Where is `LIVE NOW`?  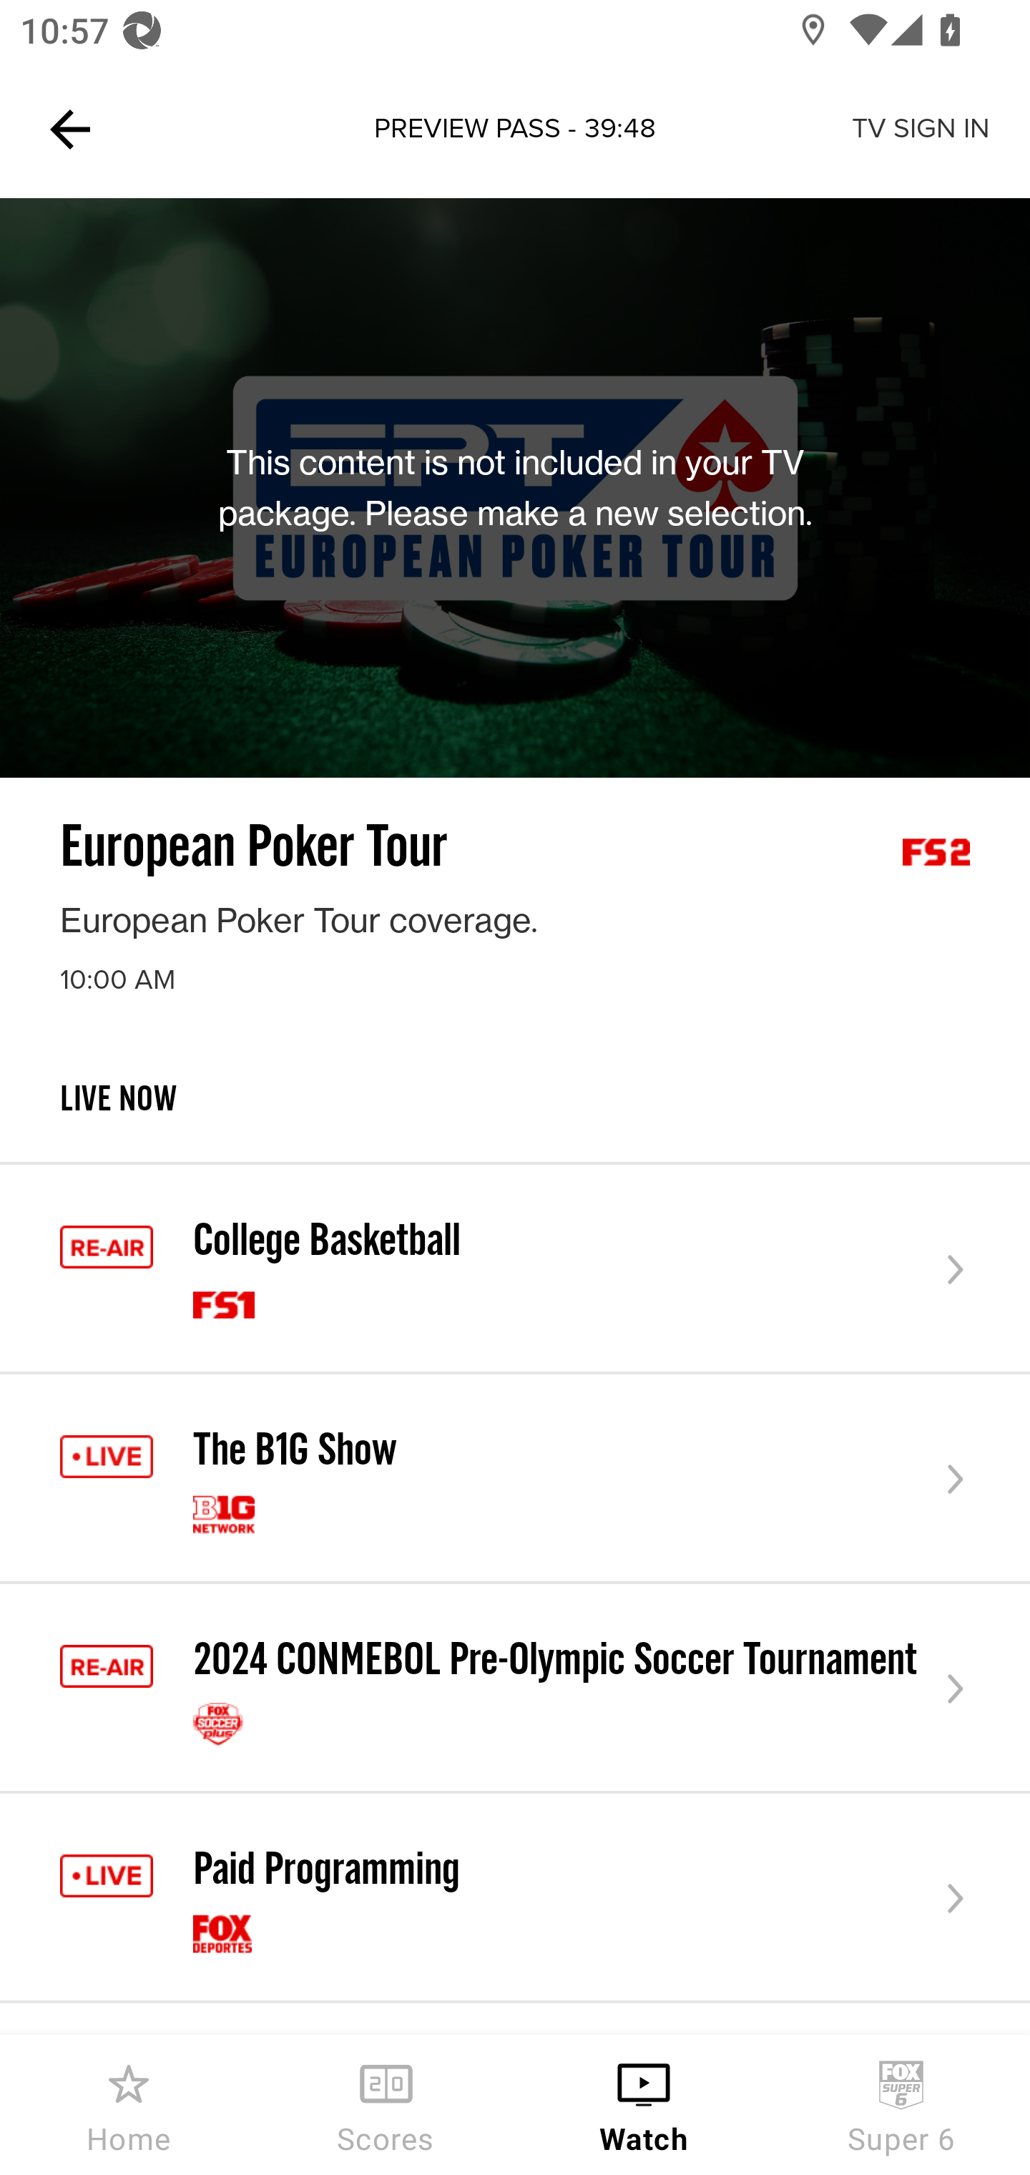
LIVE NOW is located at coordinates (515, 1120).